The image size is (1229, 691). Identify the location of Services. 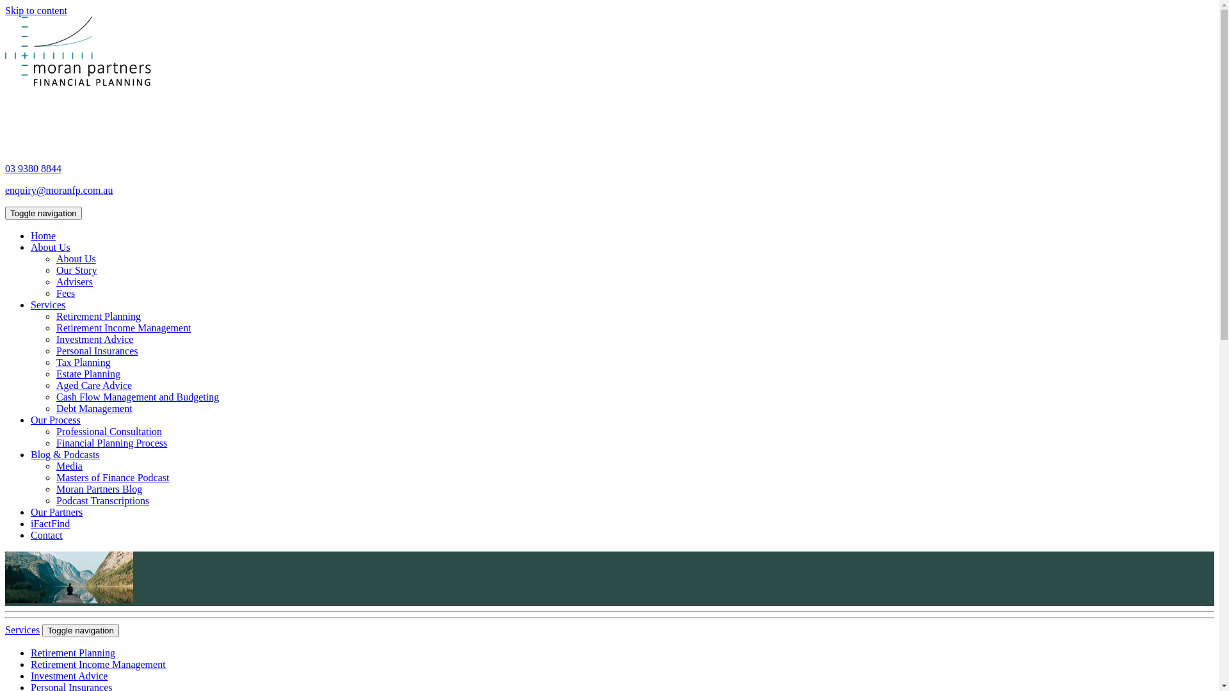
(48, 305).